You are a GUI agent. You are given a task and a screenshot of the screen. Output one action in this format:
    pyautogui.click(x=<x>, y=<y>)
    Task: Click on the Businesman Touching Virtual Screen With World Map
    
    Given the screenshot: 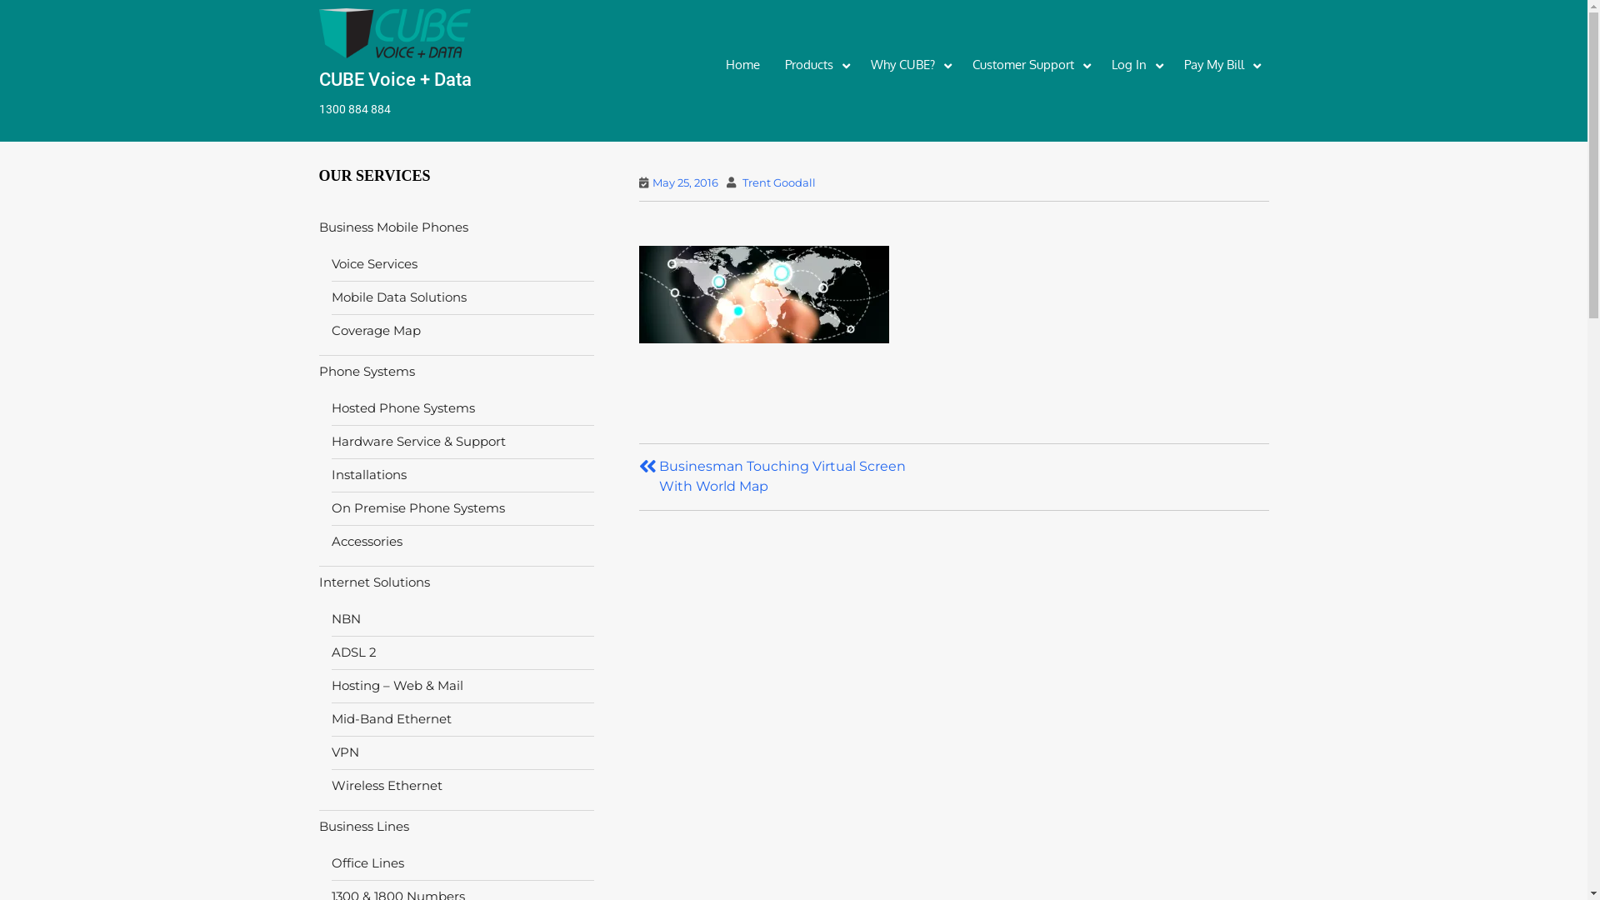 What is the action you would take?
    pyautogui.click(x=790, y=477)
    